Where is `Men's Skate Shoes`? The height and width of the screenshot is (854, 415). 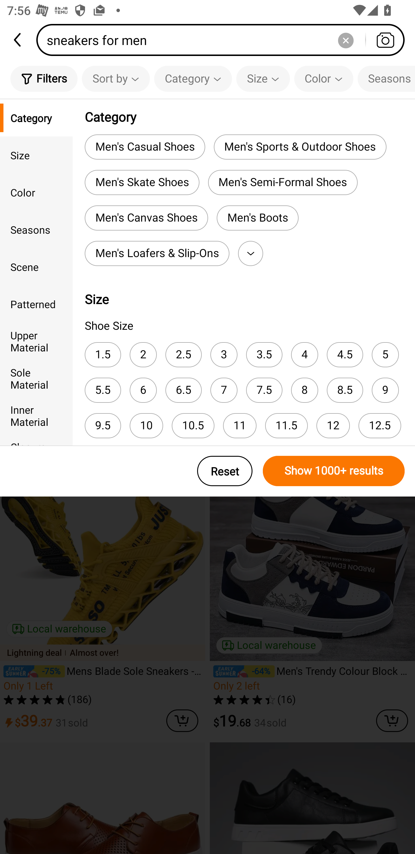 Men's Skate Shoes is located at coordinates (142, 182).